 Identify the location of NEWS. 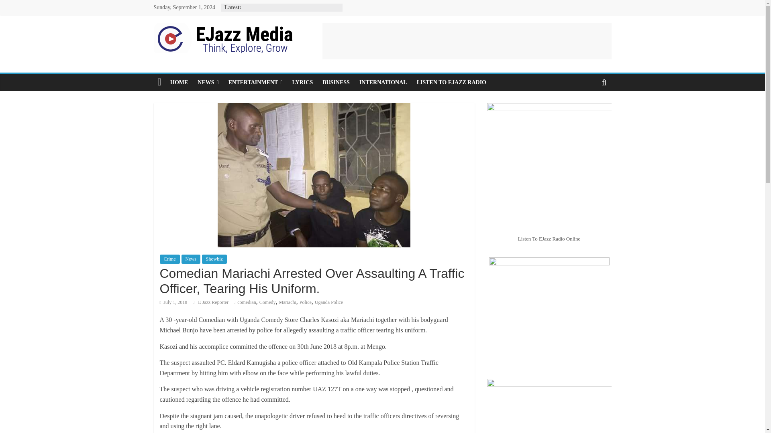
(208, 82).